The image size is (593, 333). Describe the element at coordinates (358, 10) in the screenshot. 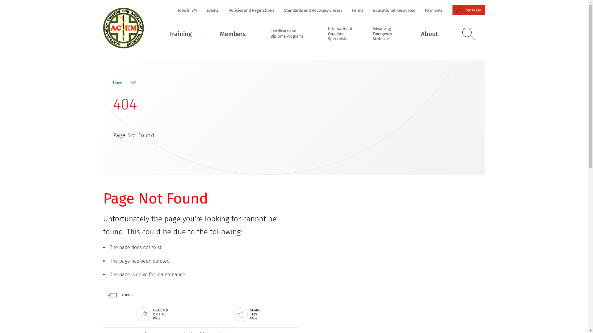

I see `Forms` at that location.